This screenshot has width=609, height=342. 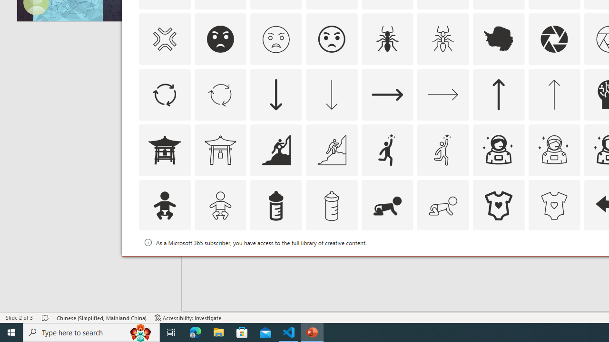 What do you see at coordinates (164, 261) in the screenshot?
I see `AutomationID: Icons_Badge10_M` at bounding box center [164, 261].